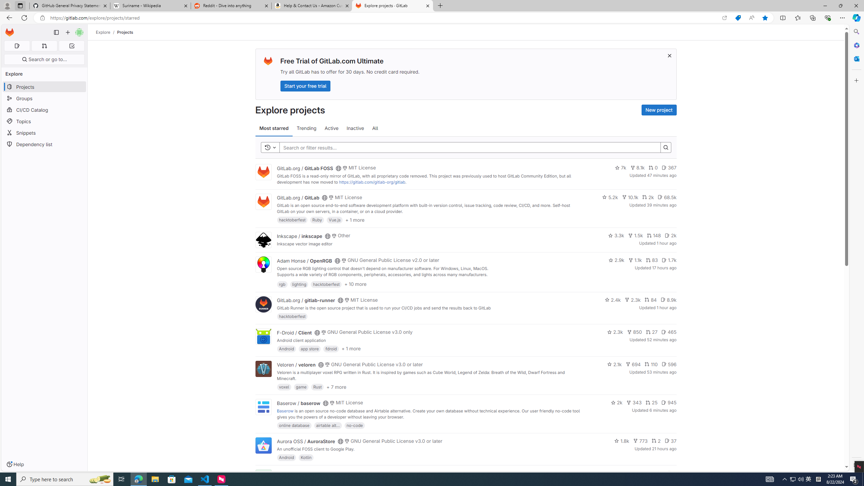 This screenshot has width=864, height=486. Describe the element at coordinates (610, 197) in the screenshot. I see `5.2k` at that location.